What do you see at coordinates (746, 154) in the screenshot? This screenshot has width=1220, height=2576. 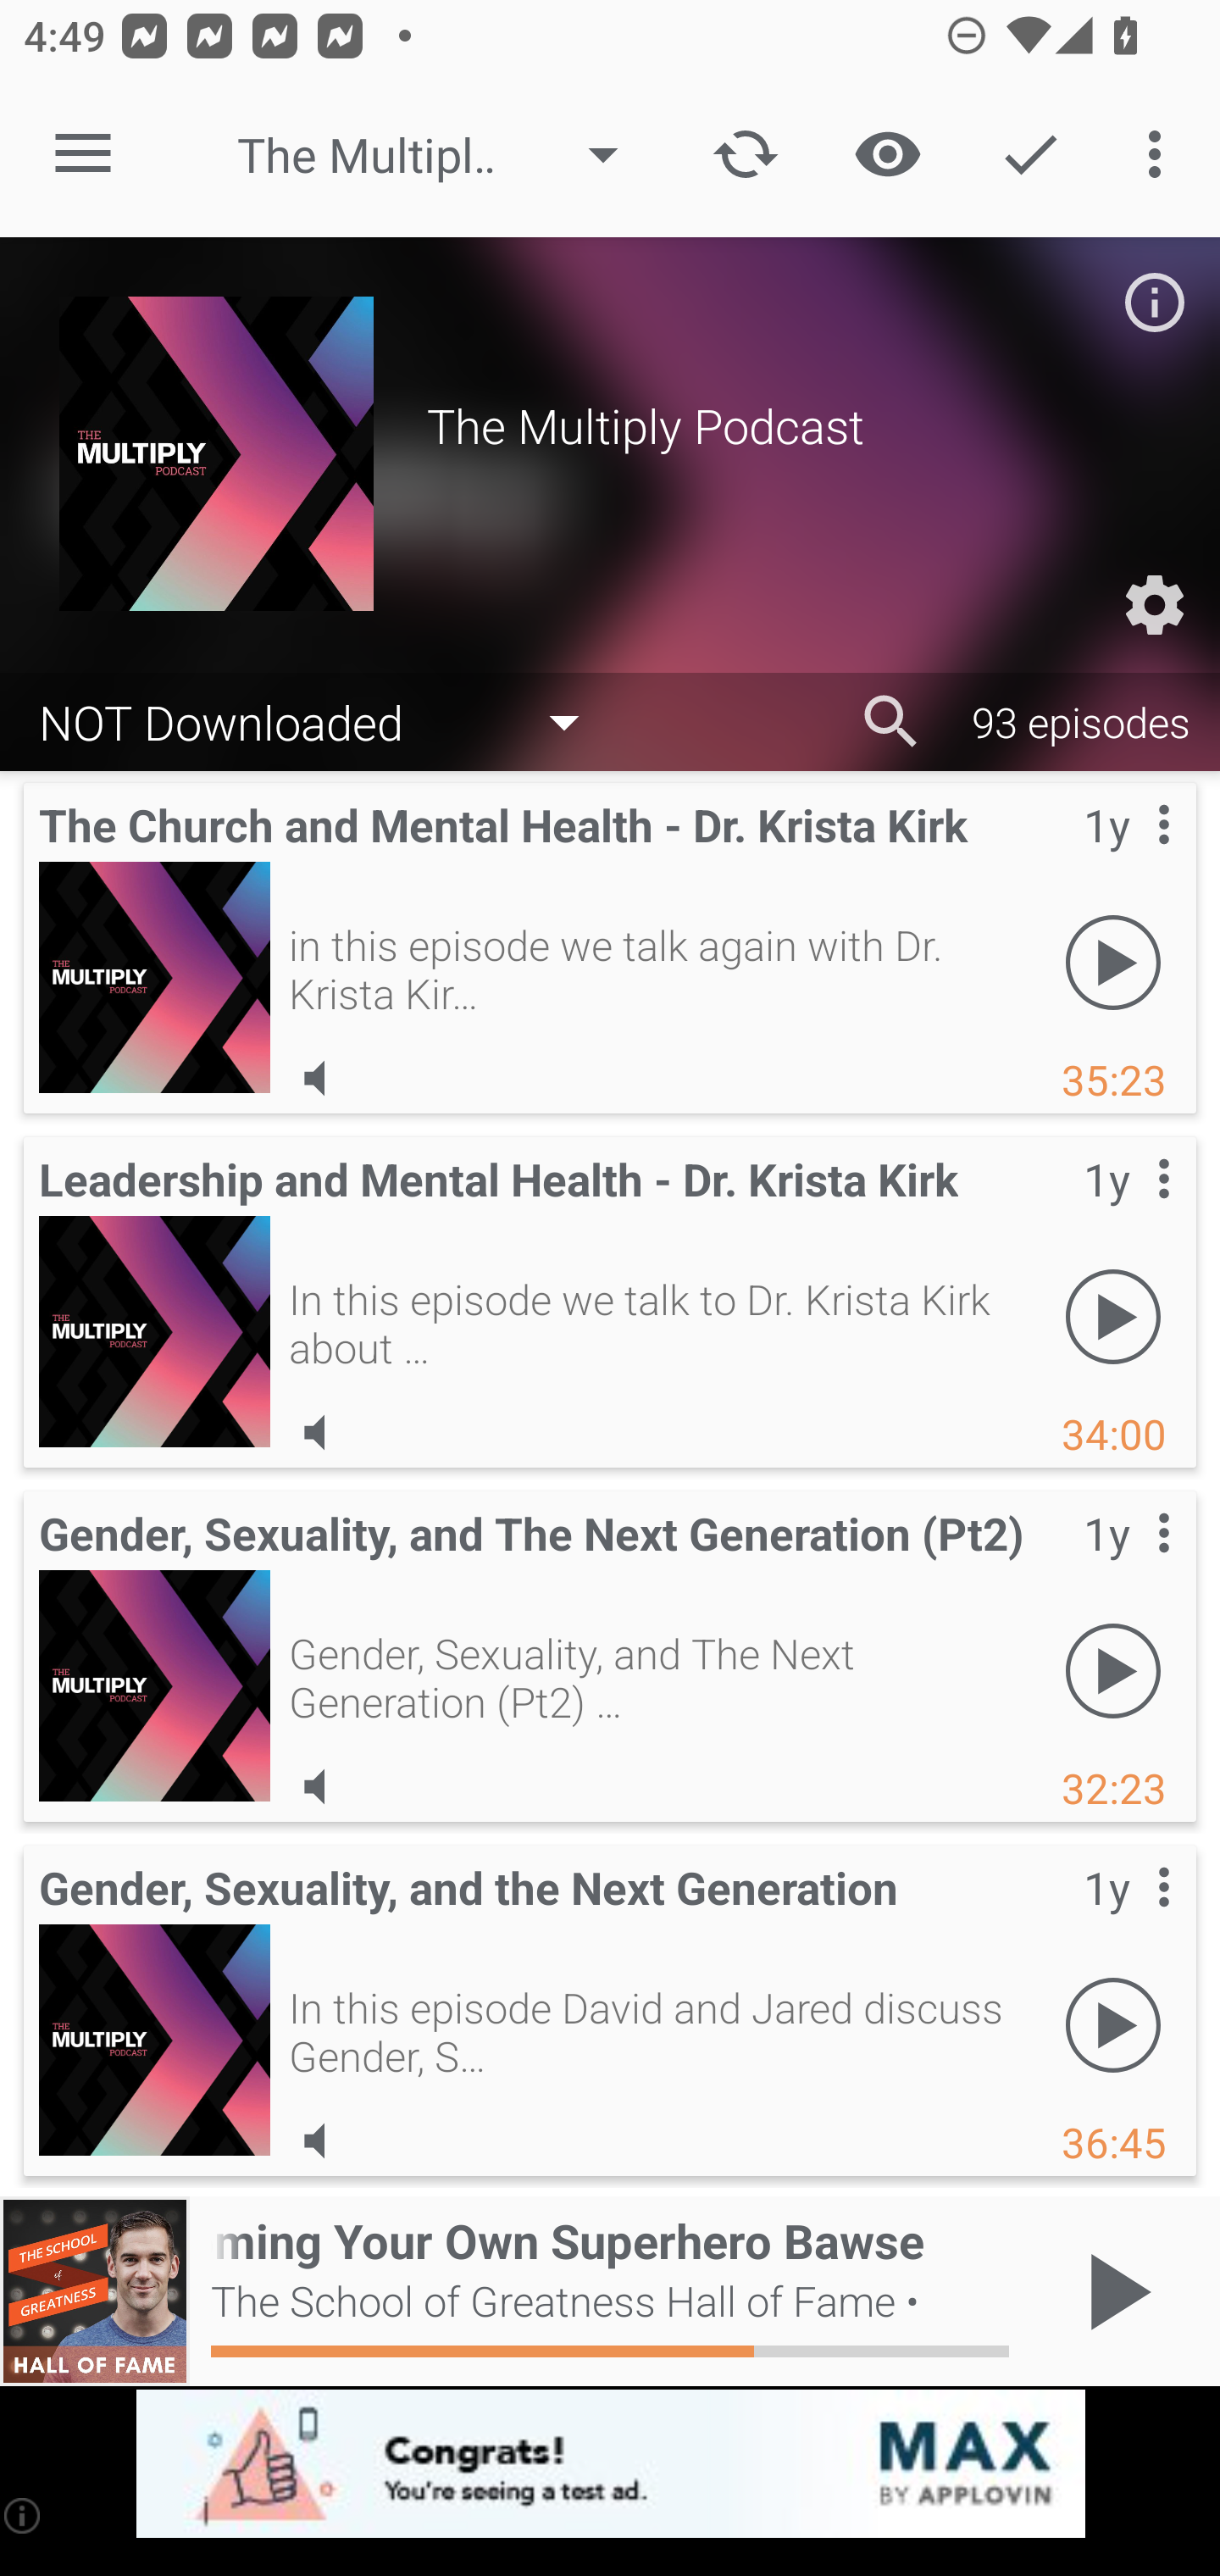 I see `Update` at bounding box center [746, 154].